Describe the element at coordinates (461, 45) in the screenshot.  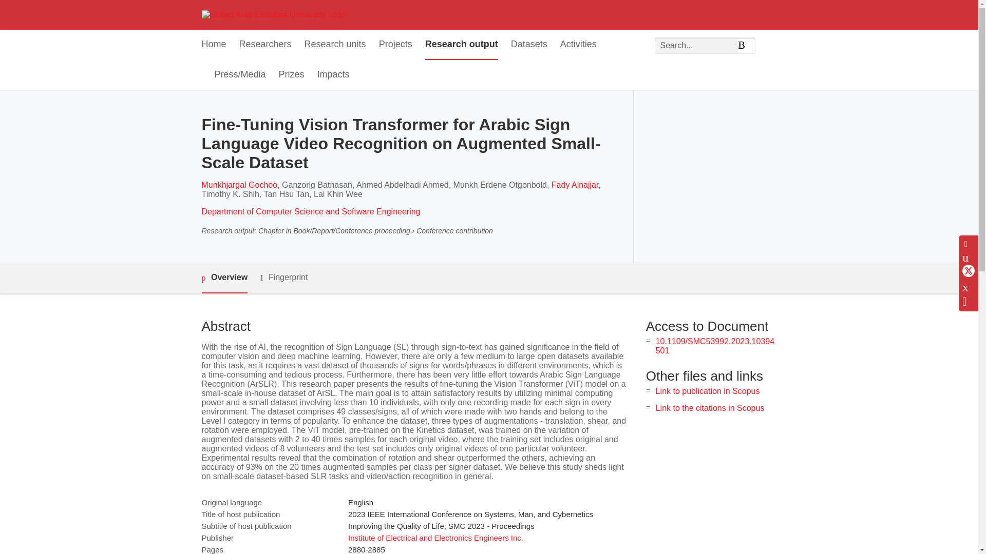
I see `Research output` at that location.